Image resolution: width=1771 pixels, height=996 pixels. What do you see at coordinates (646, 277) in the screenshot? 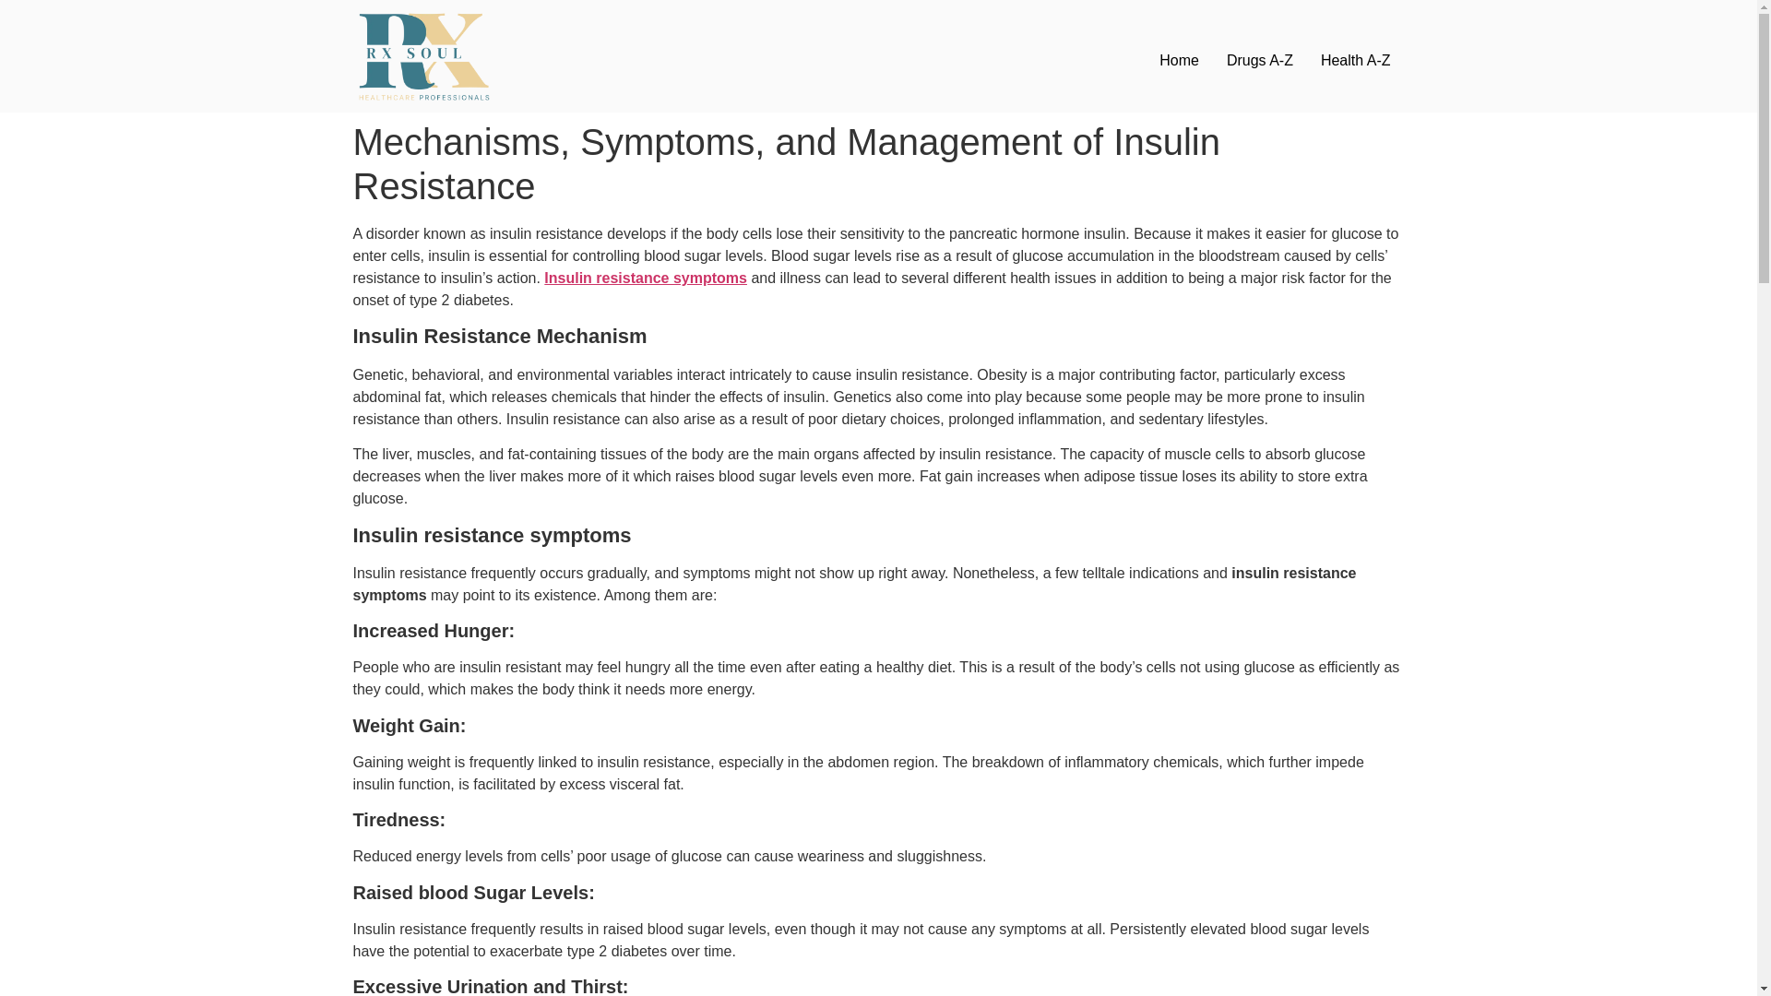
I see `Insulin resistance symptoms` at bounding box center [646, 277].